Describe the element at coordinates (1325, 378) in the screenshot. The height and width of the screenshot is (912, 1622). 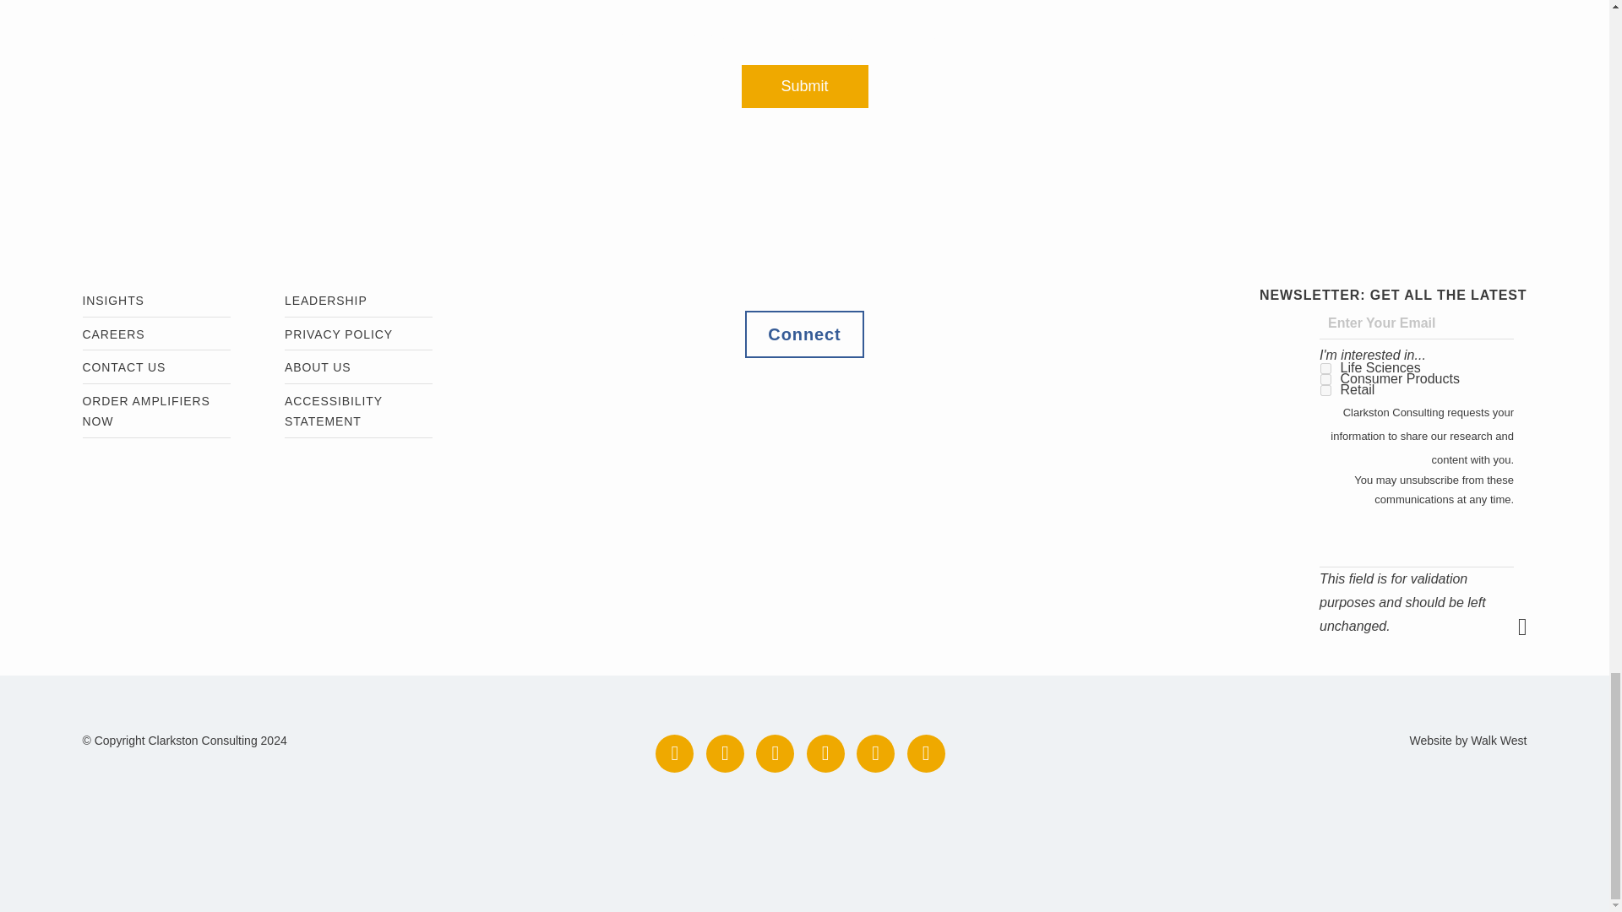
I see `Consumer Products and Retail` at that location.